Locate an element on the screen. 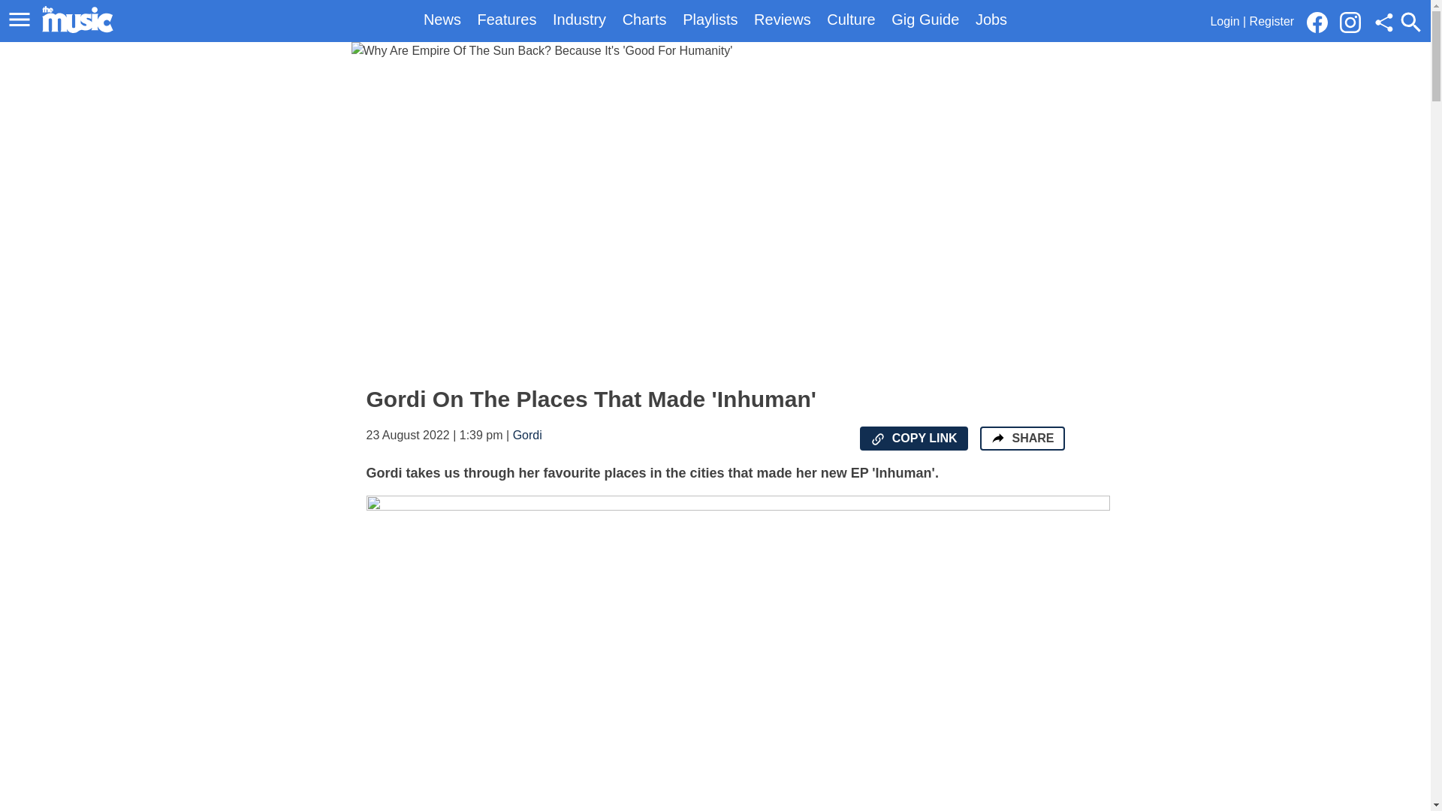 This screenshot has height=811, width=1442. Charts is located at coordinates (644, 20).